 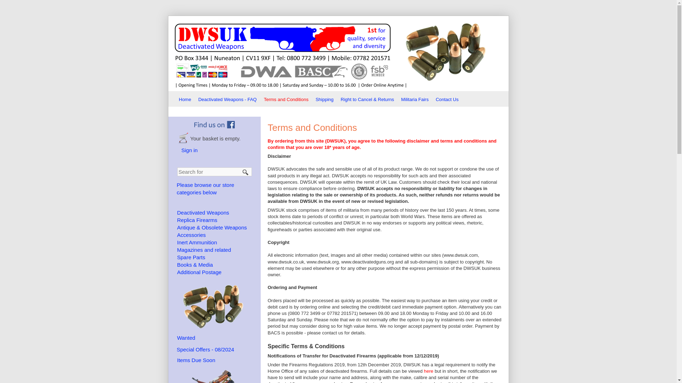 I want to click on Replica Firearms, so click(x=197, y=220).